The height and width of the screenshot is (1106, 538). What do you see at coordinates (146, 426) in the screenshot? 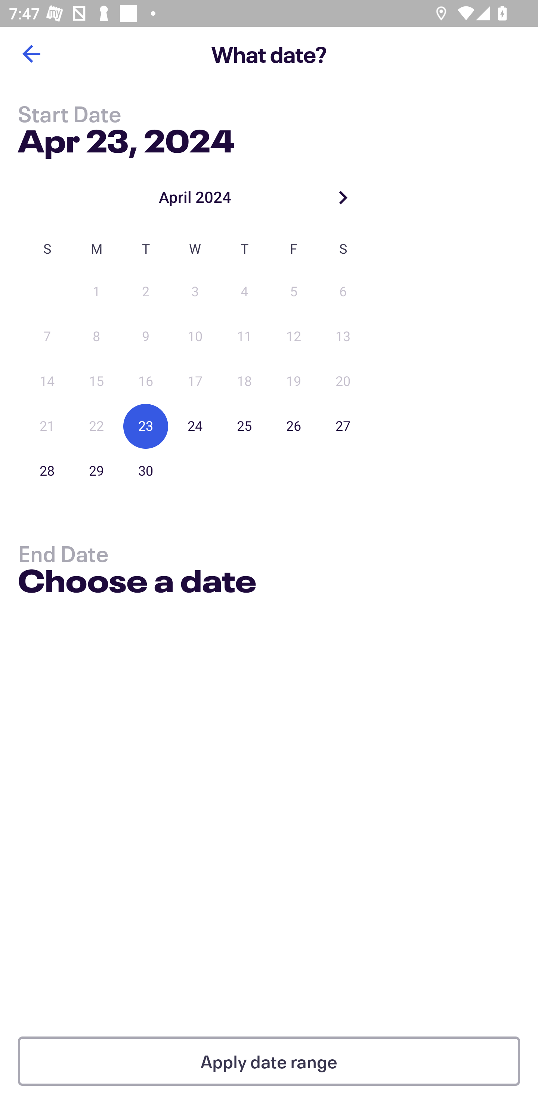
I see `23 23 April 2024` at bounding box center [146, 426].